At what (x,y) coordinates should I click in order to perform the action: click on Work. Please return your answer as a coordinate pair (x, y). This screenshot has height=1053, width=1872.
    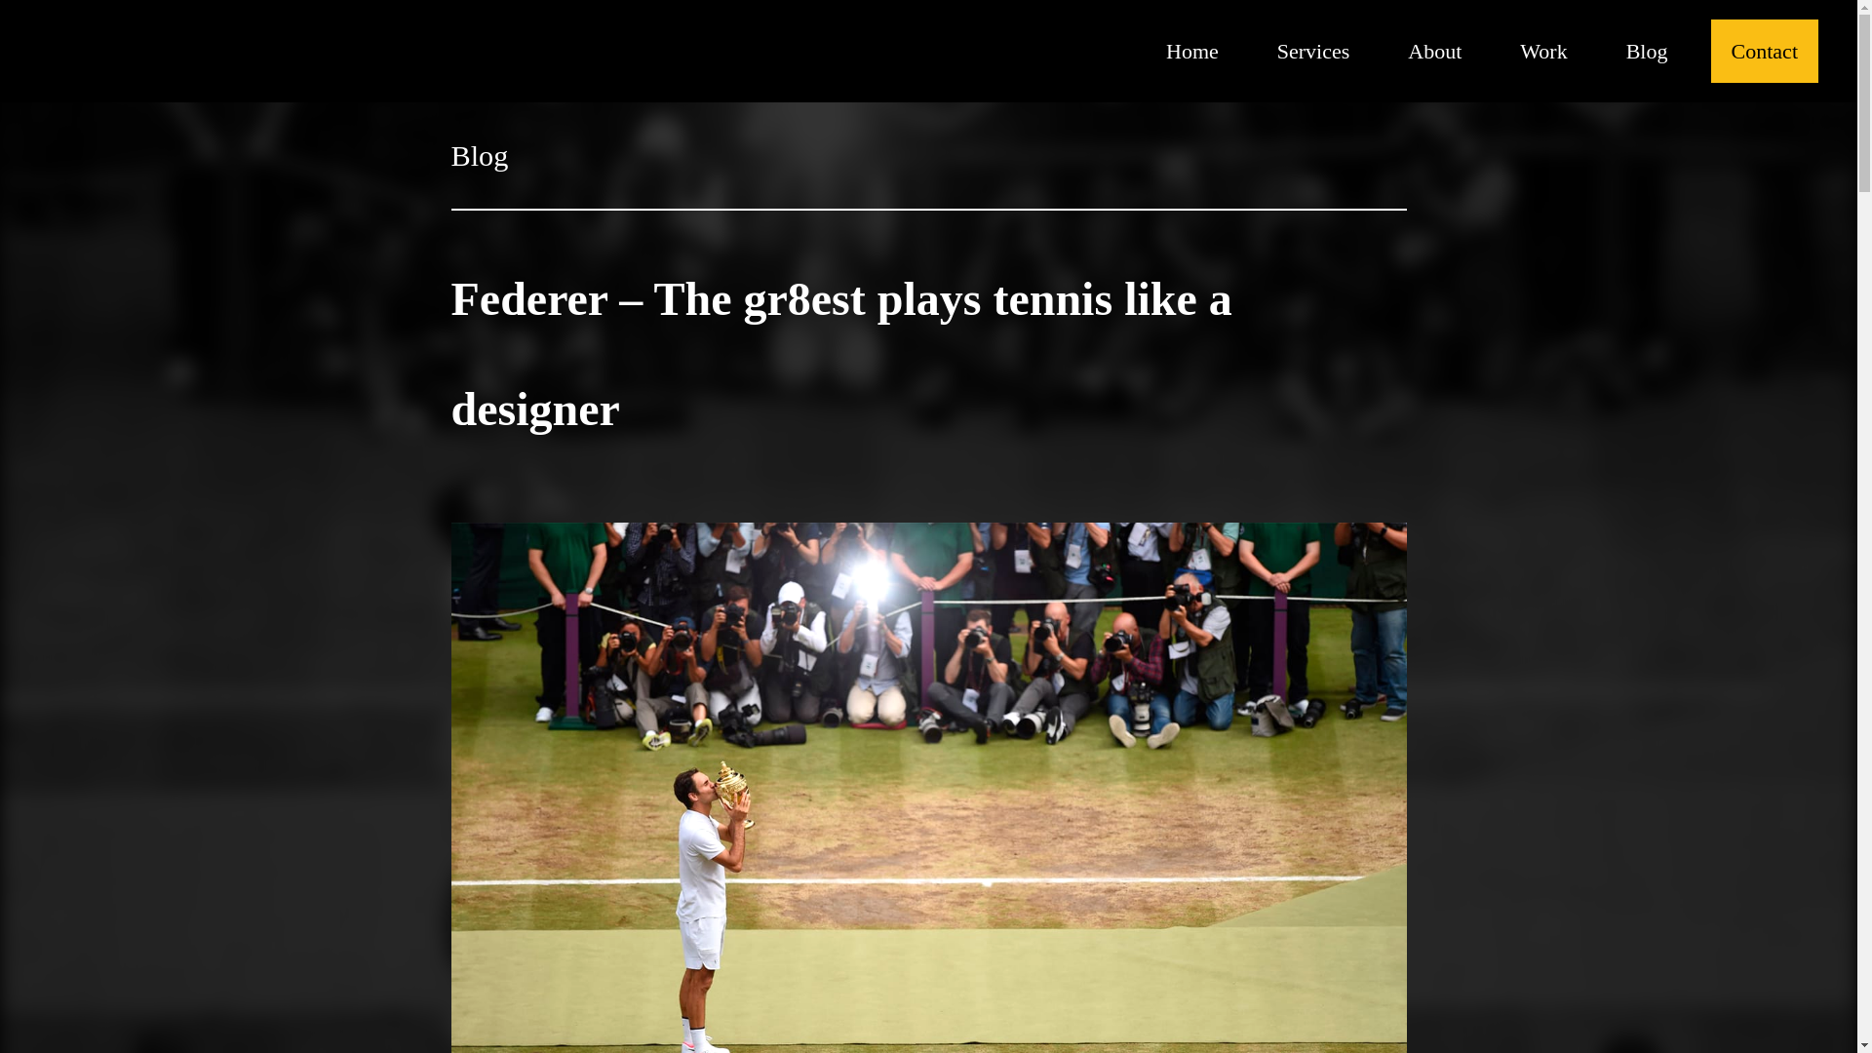
    Looking at the image, I should click on (1542, 51).